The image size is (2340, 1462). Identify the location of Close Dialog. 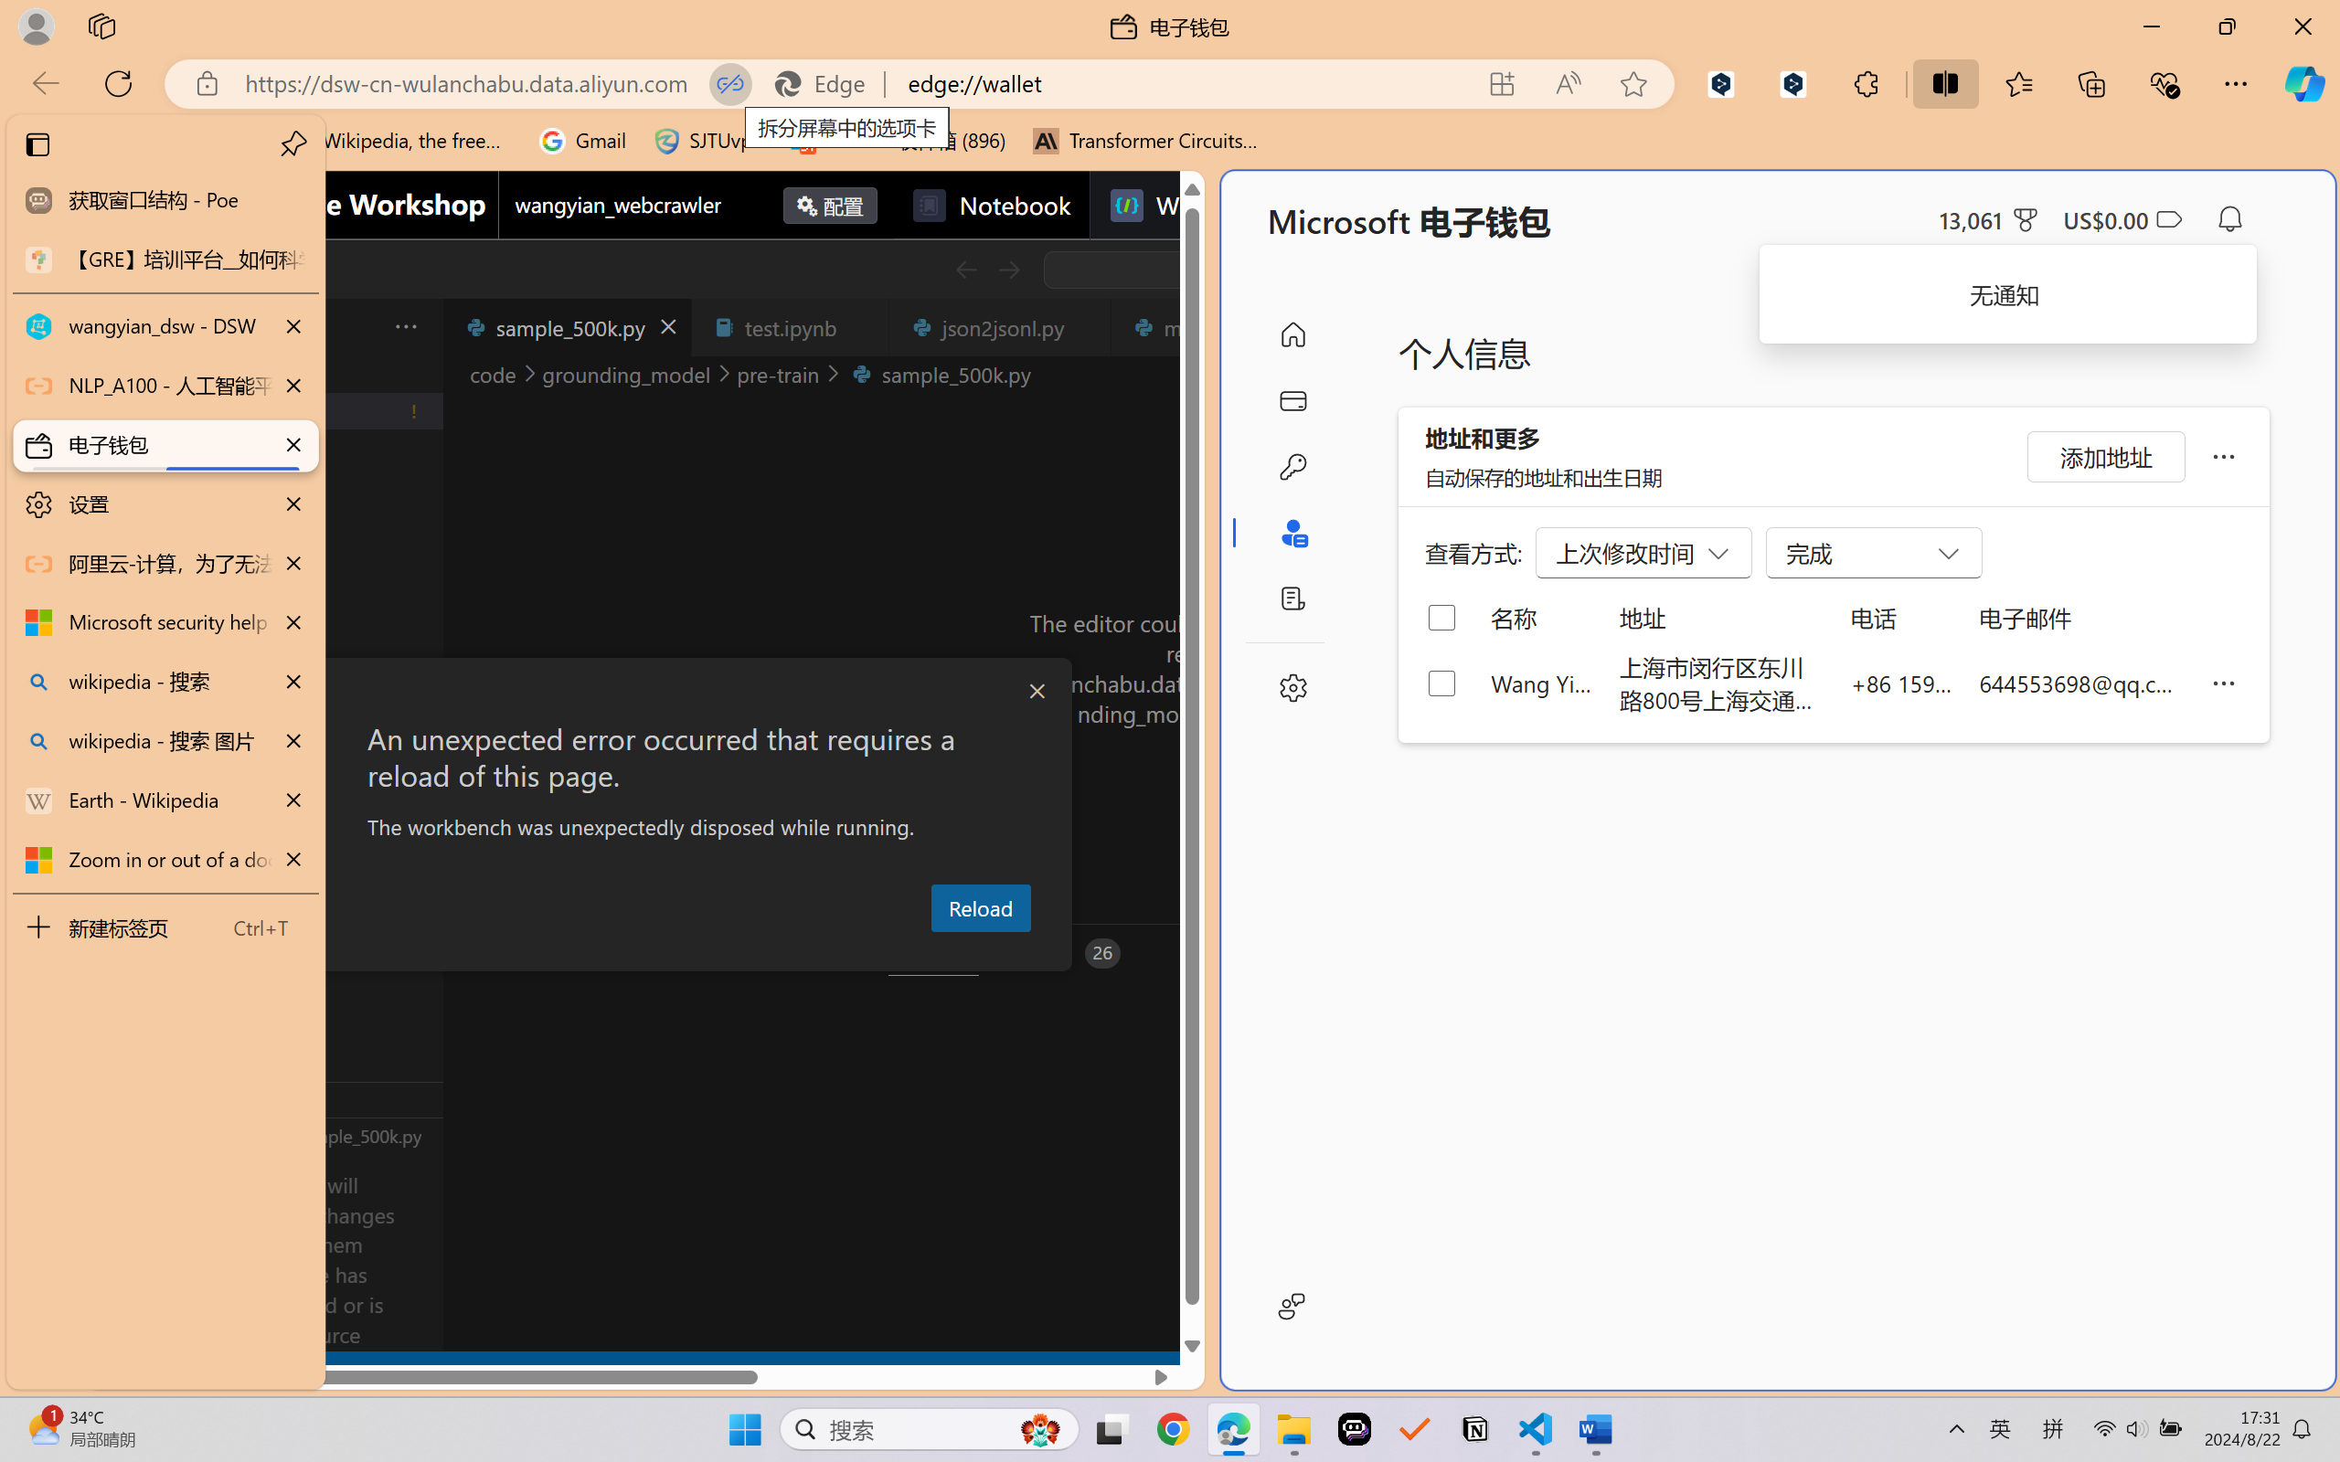
(1037, 692).